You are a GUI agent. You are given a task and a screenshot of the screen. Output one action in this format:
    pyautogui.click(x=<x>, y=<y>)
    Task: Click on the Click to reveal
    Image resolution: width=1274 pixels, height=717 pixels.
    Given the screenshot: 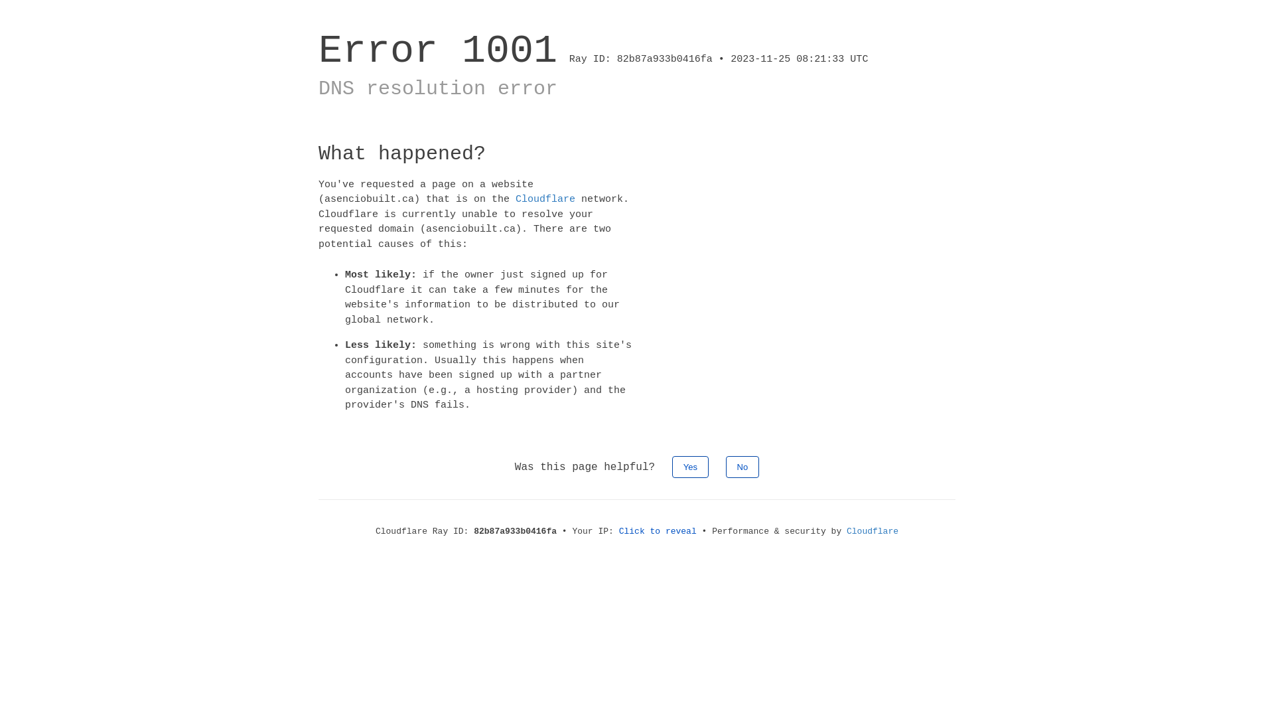 What is the action you would take?
    pyautogui.click(x=658, y=531)
    